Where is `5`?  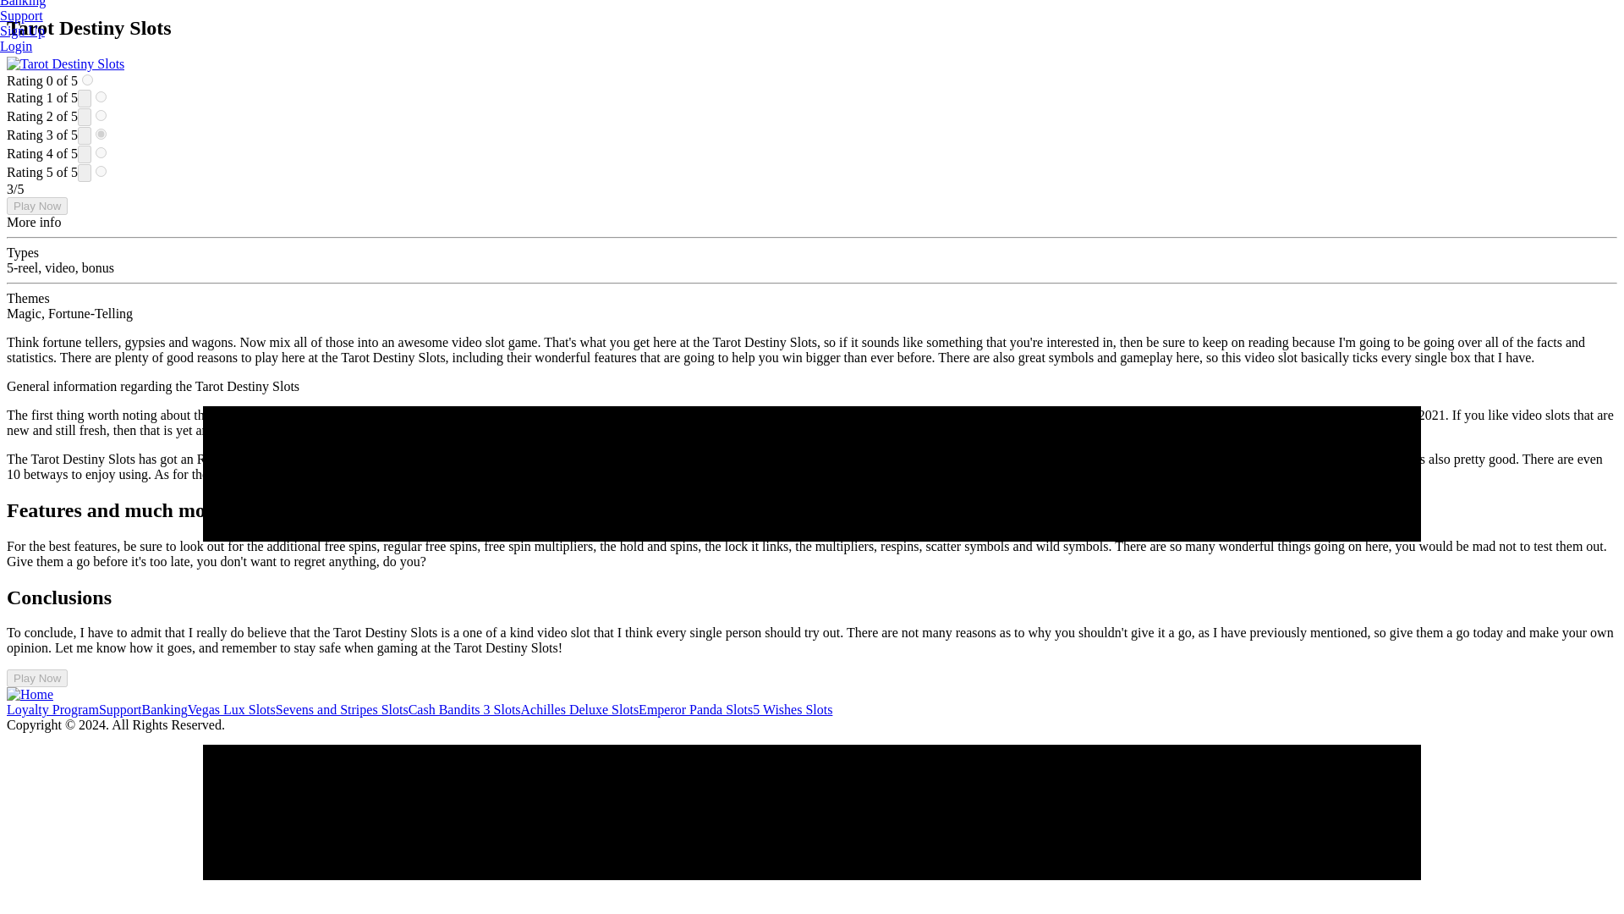
5 is located at coordinates (101, 171).